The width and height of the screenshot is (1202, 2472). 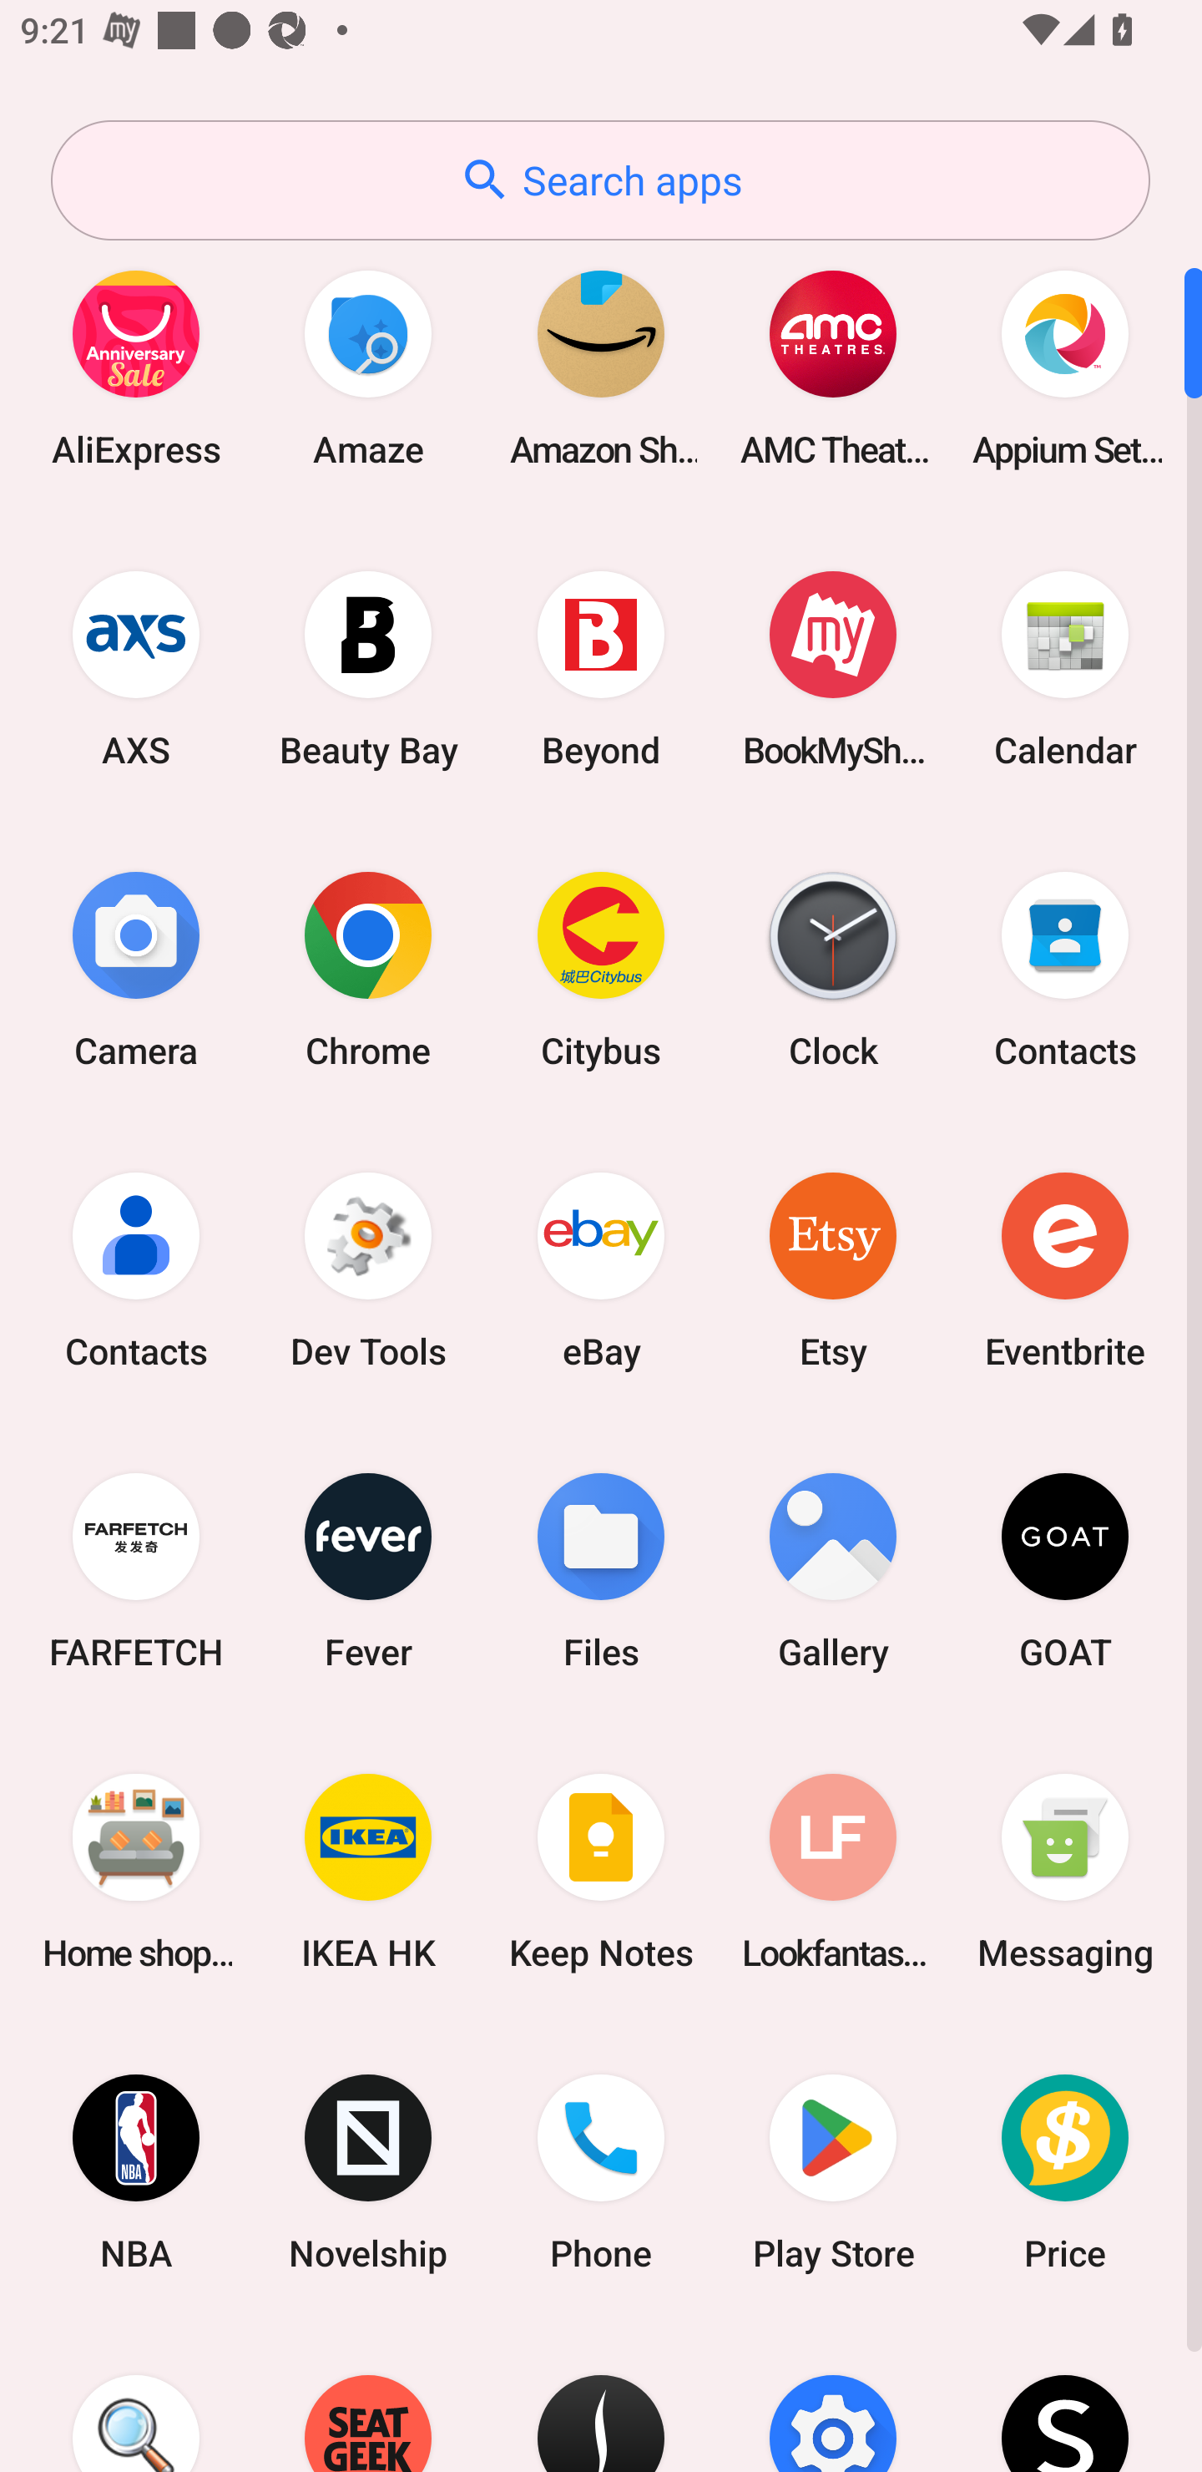 I want to click on Files, so click(x=601, y=1570).